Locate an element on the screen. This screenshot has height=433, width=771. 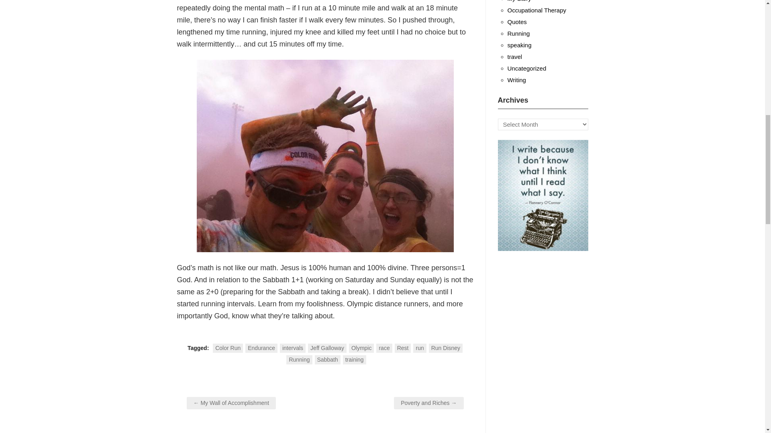
Sabbath is located at coordinates (328, 360).